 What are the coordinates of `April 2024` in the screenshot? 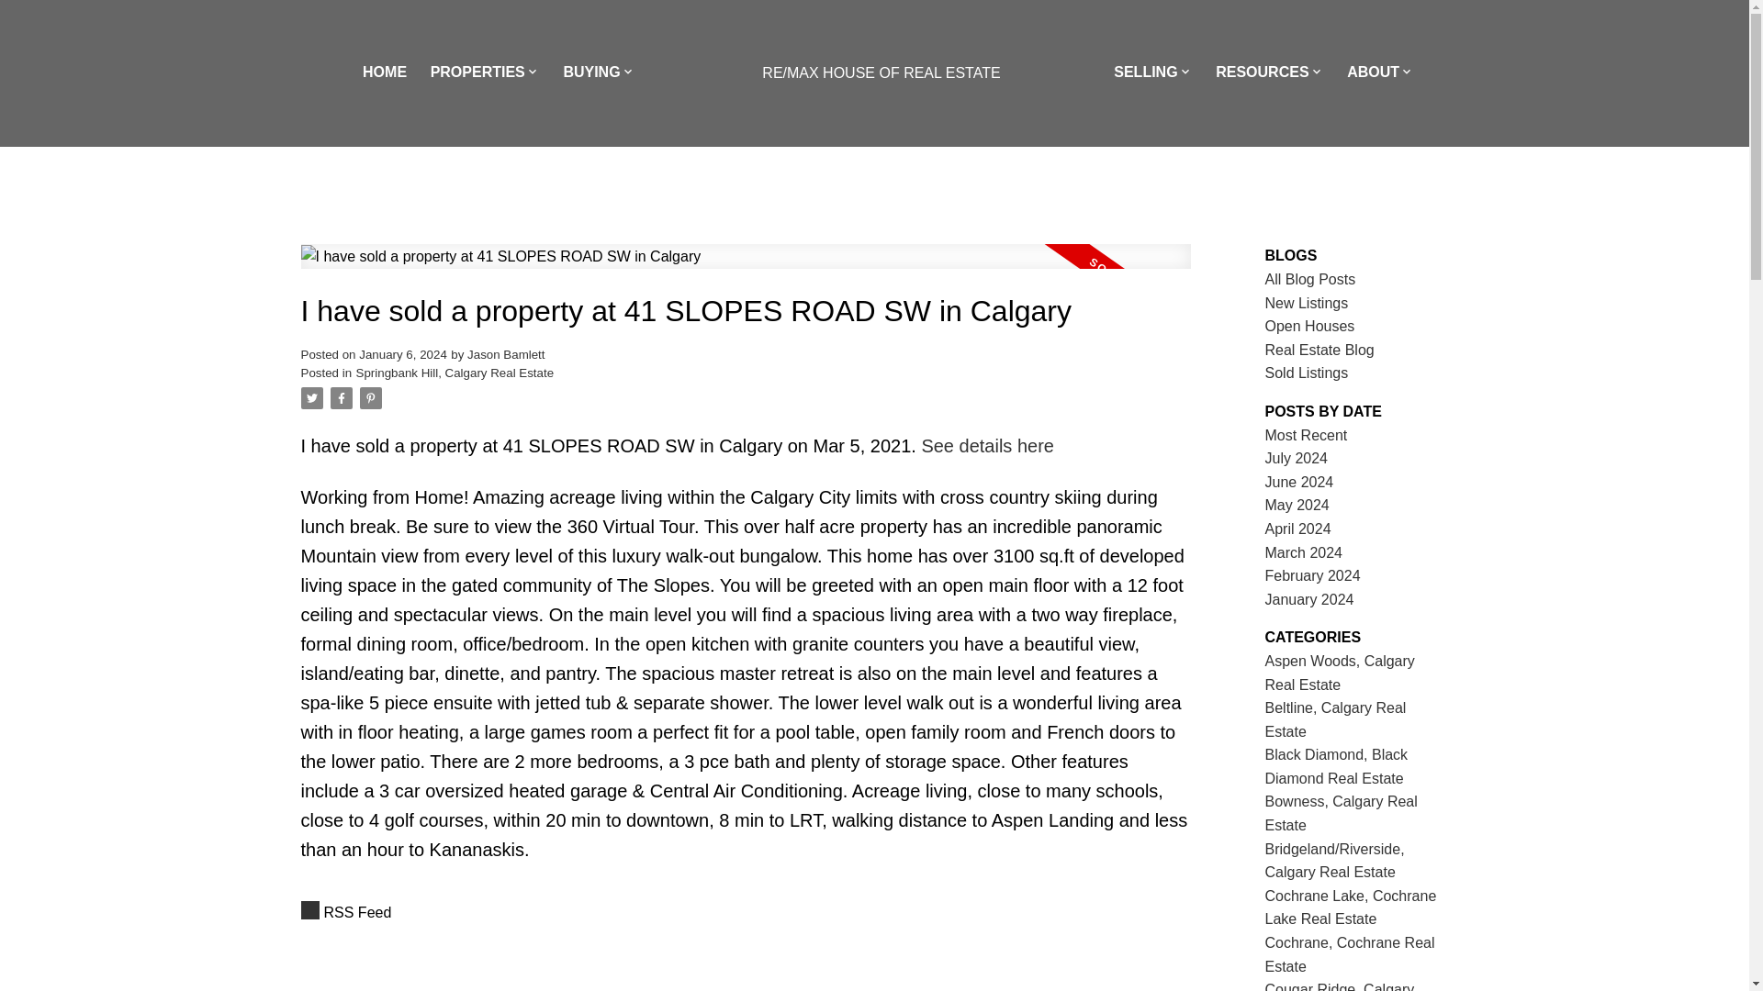 It's located at (1298, 529).